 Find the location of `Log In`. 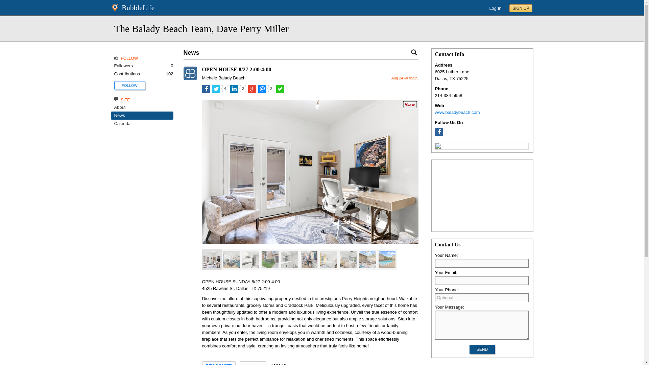

Log In is located at coordinates (495, 8).